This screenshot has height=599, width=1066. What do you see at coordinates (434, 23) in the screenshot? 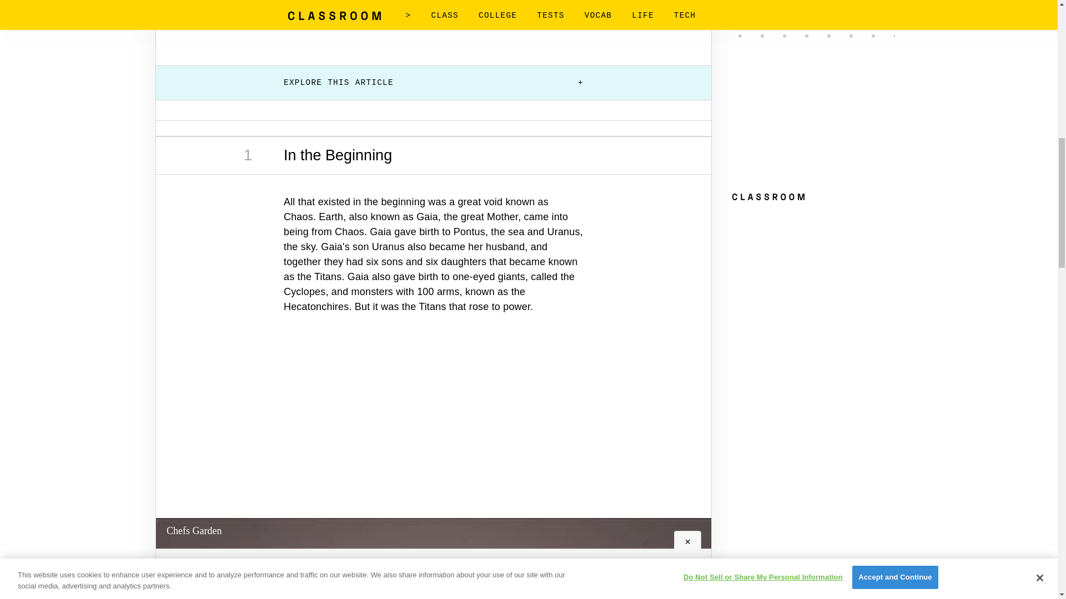
I see `3rd party ad content` at bounding box center [434, 23].